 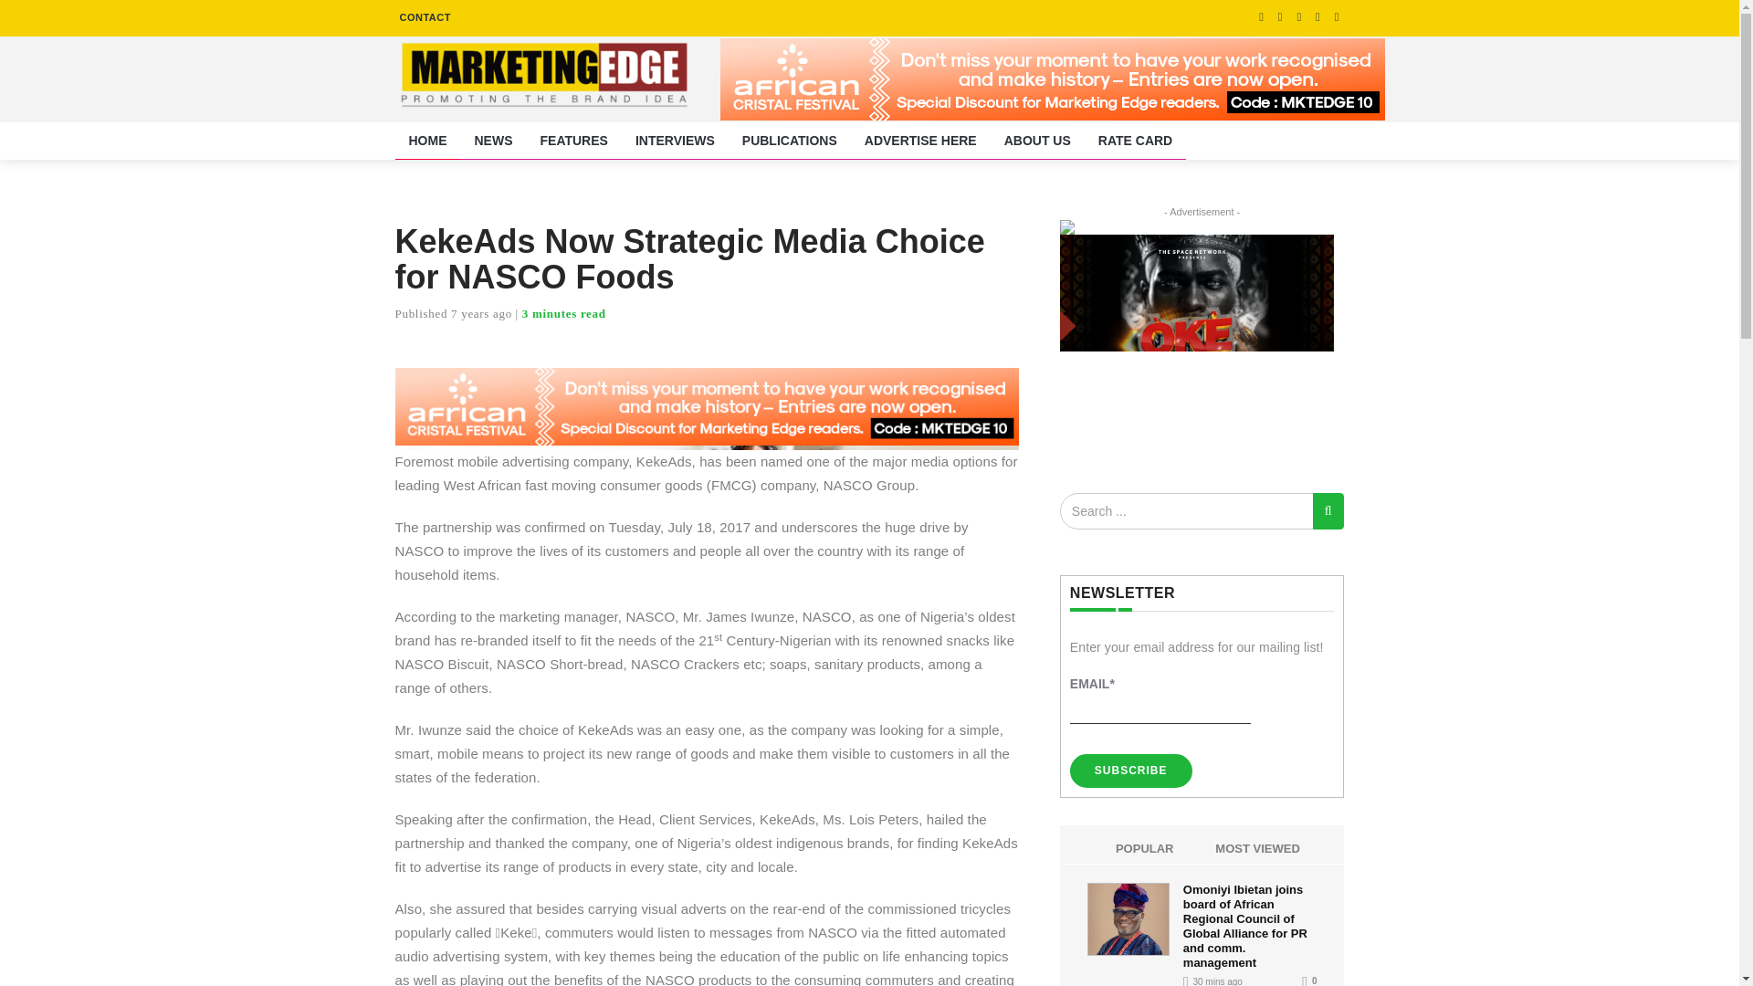 What do you see at coordinates (427, 141) in the screenshot?
I see `HOME` at bounding box center [427, 141].